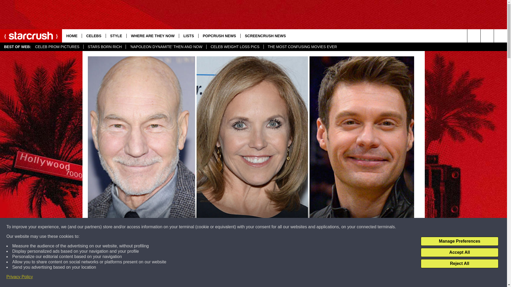  What do you see at coordinates (104, 47) in the screenshot?
I see `STARS BORN RICH` at bounding box center [104, 47].